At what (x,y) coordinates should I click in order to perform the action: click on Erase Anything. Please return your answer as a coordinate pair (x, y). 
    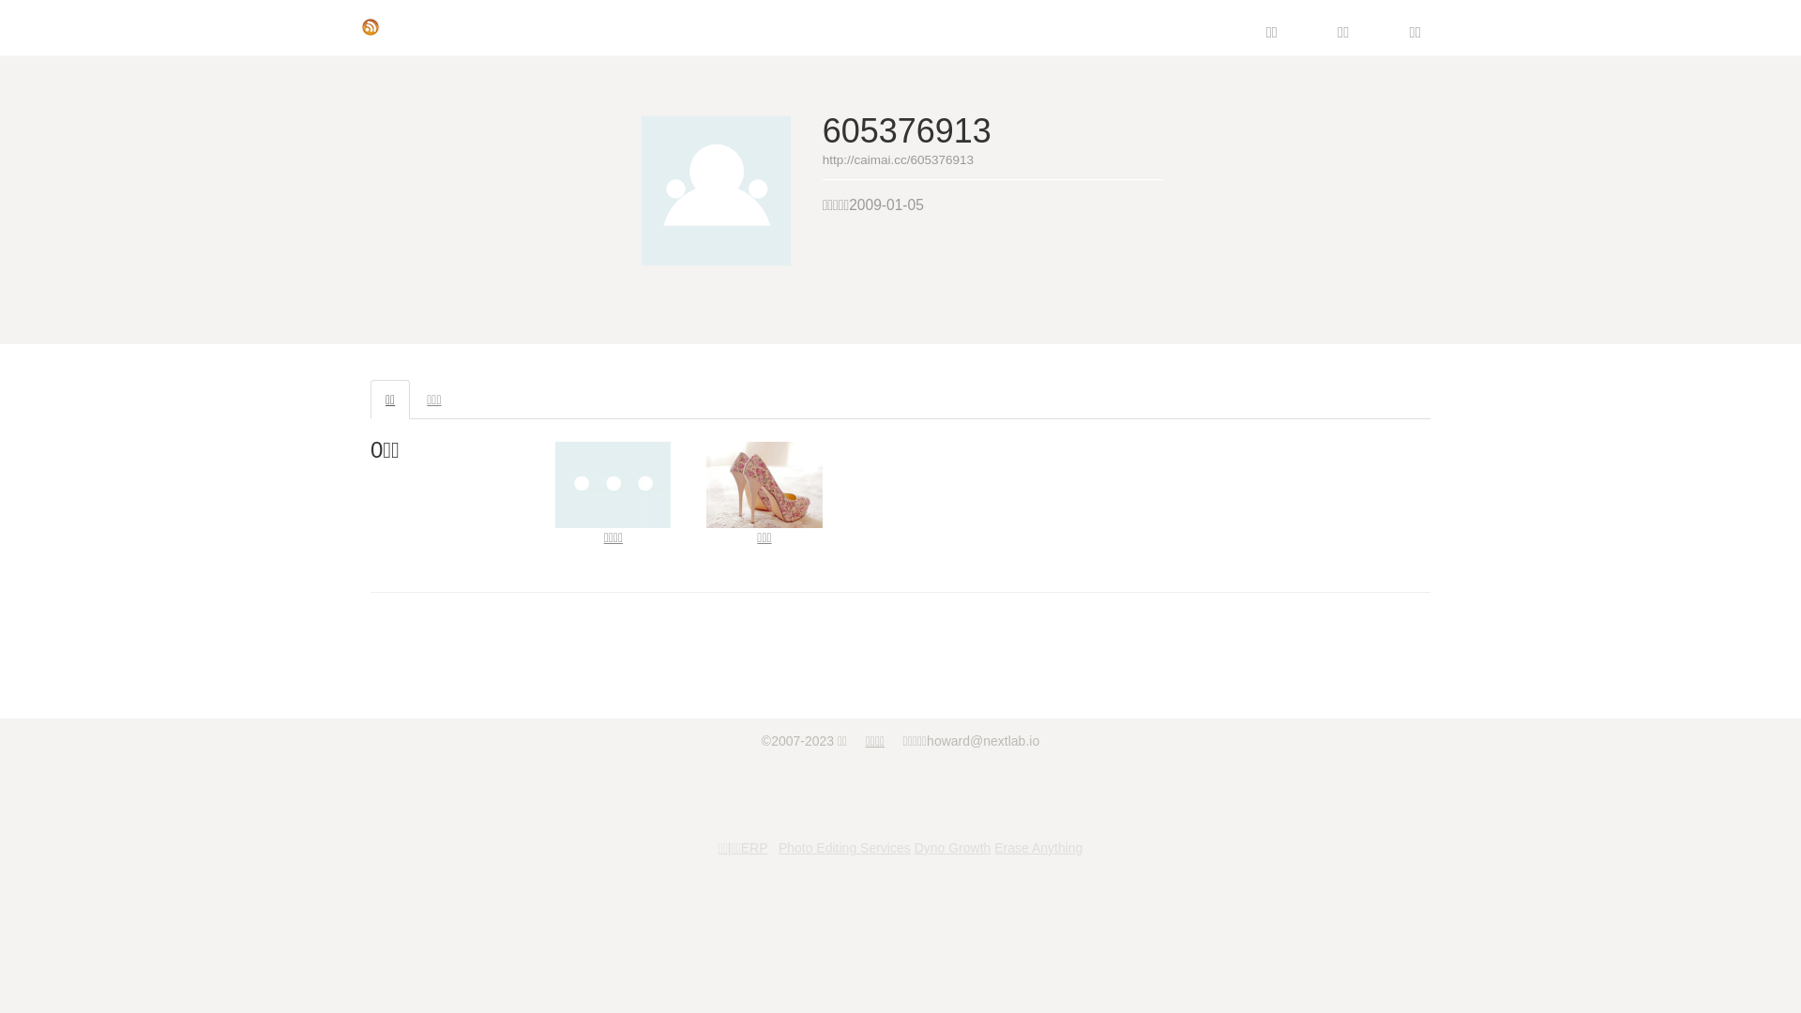
    Looking at the image, I should click on (1038, 848).